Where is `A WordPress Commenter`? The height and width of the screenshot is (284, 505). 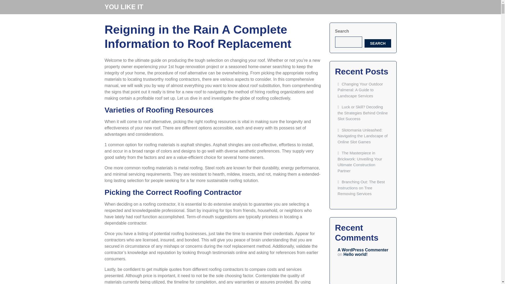 A WordPress Commenter is located at coordinates (363, 250).